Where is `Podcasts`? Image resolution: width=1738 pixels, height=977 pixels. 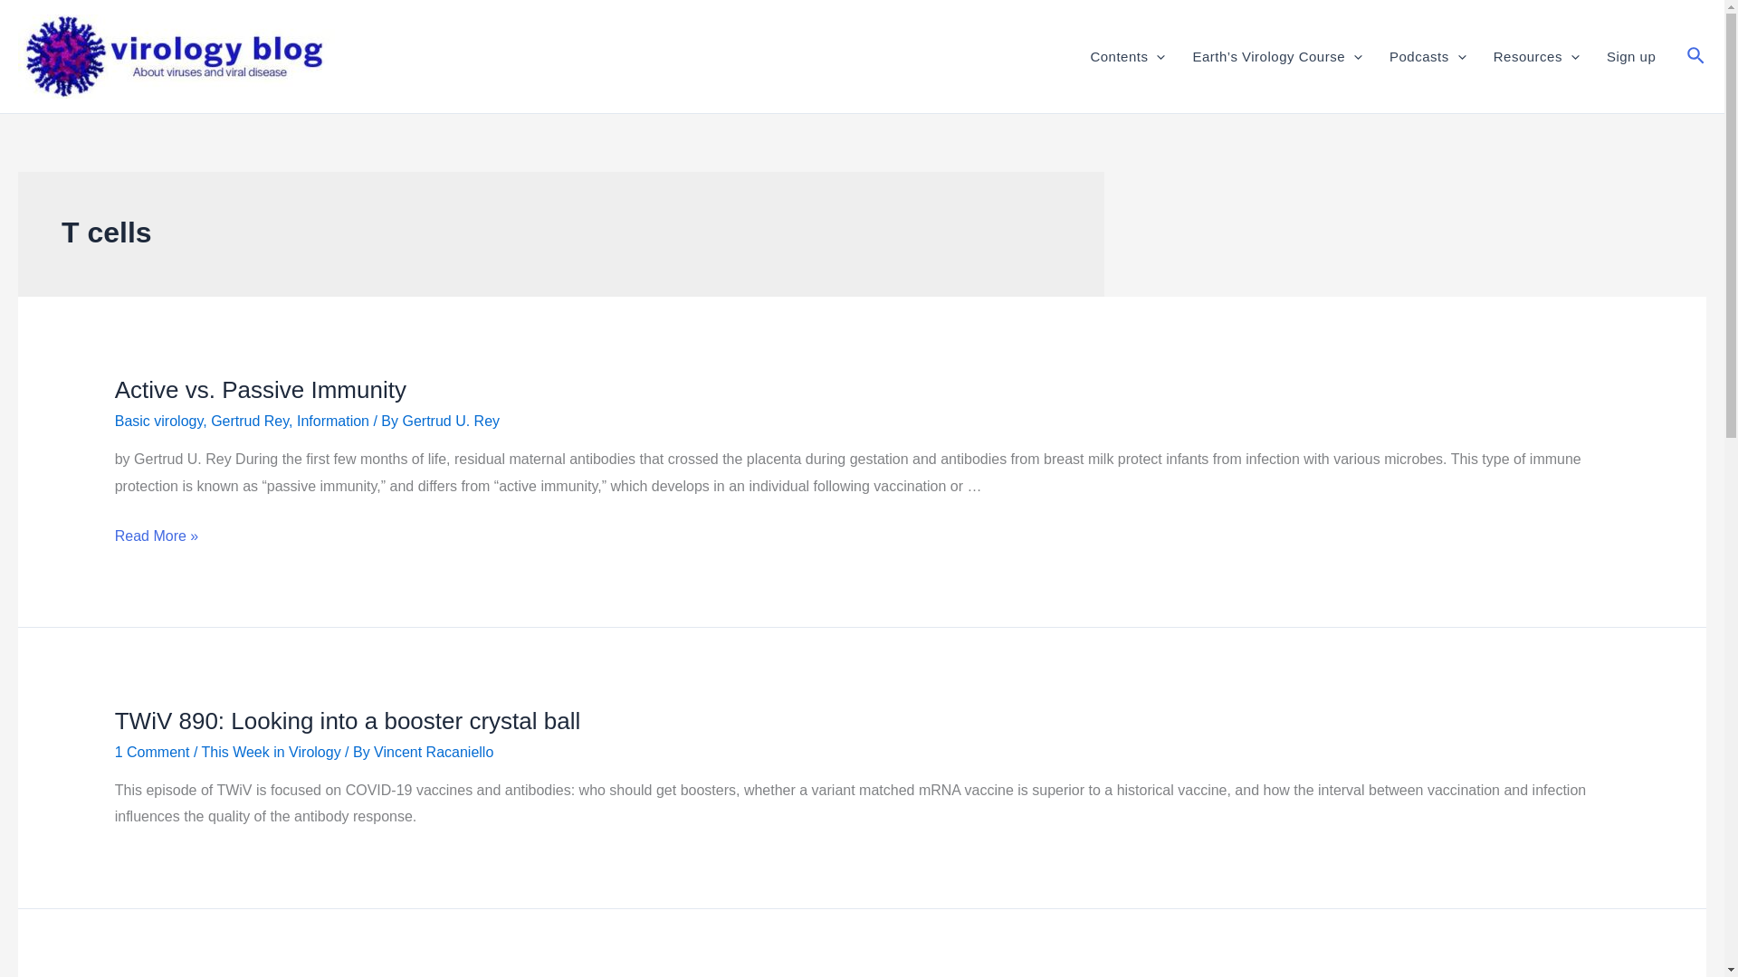
Podcasts is located at coordinates (1428, 55).